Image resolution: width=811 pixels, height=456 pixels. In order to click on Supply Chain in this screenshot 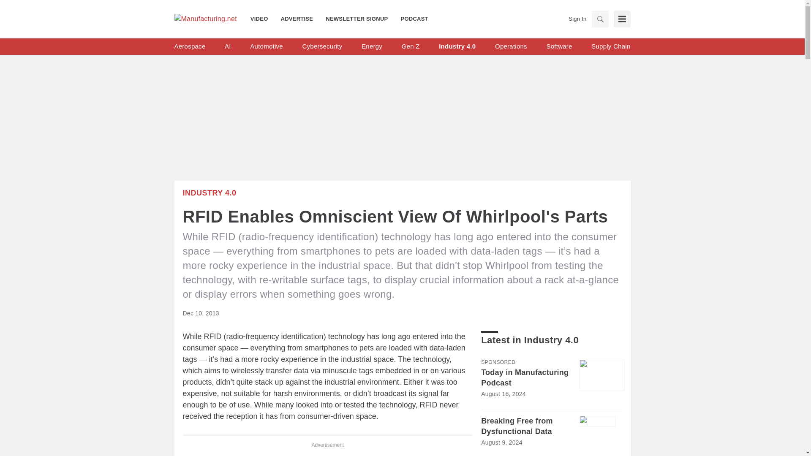, I will do `click(610, 46)`.